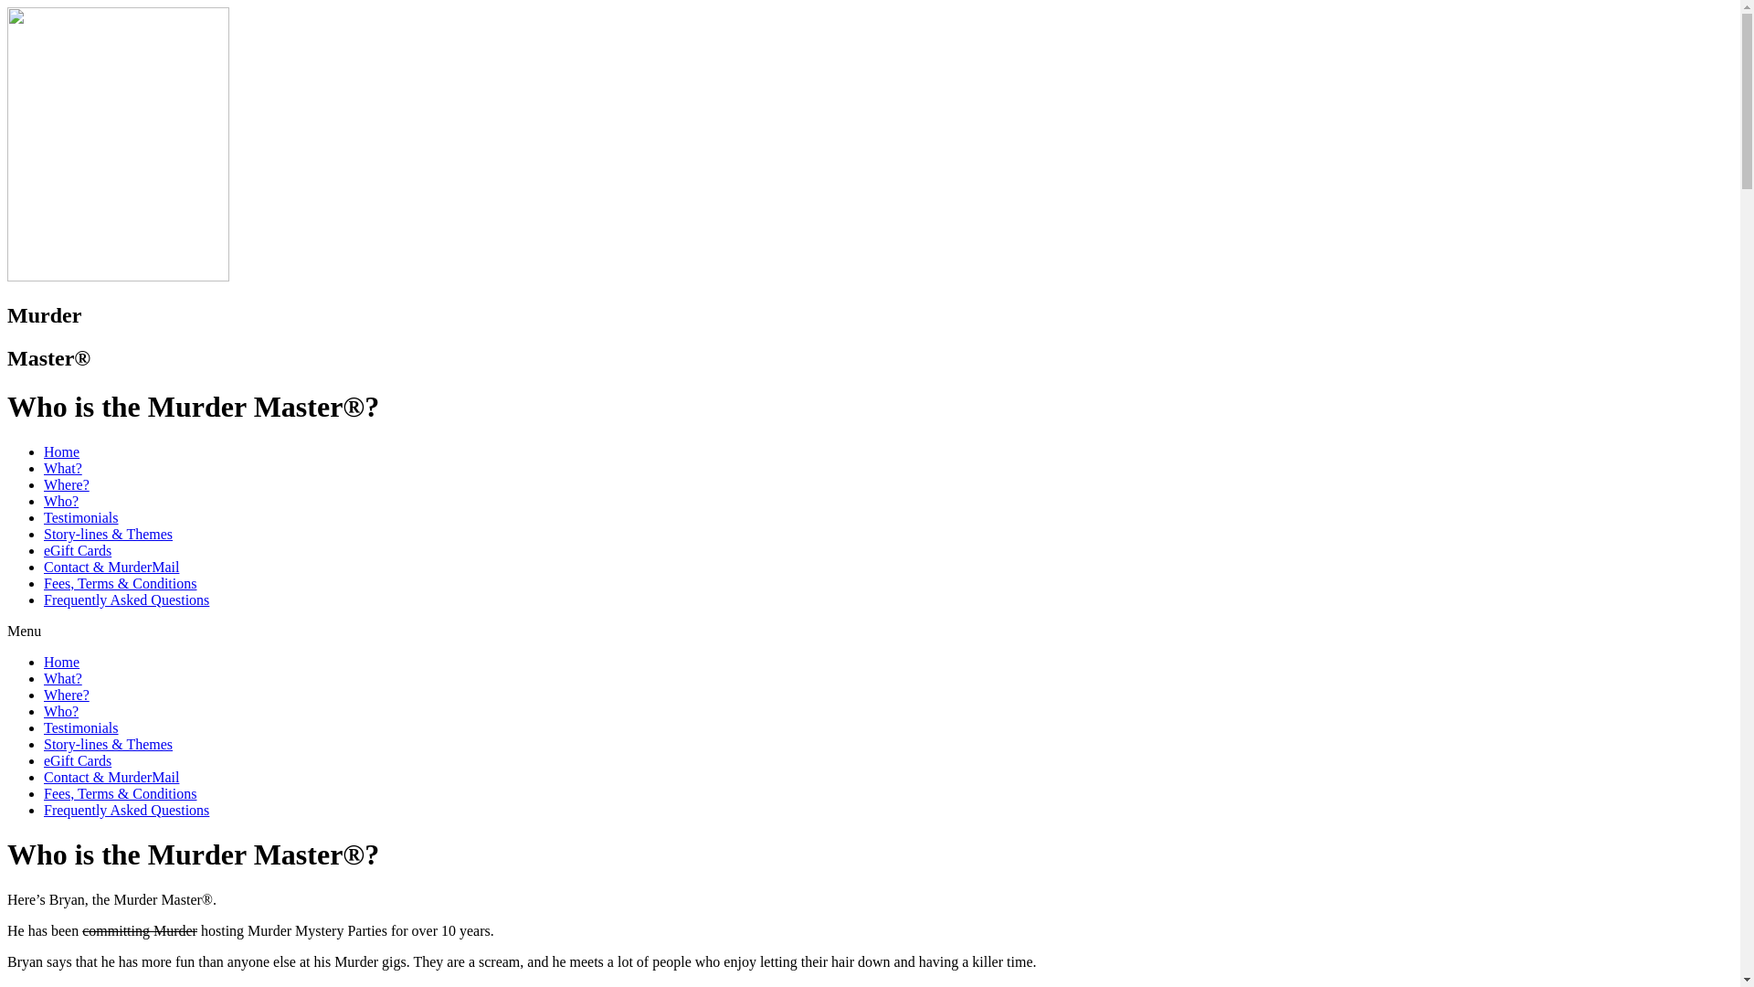  I want to click on Story-lines & Themes, so click(108, 744).